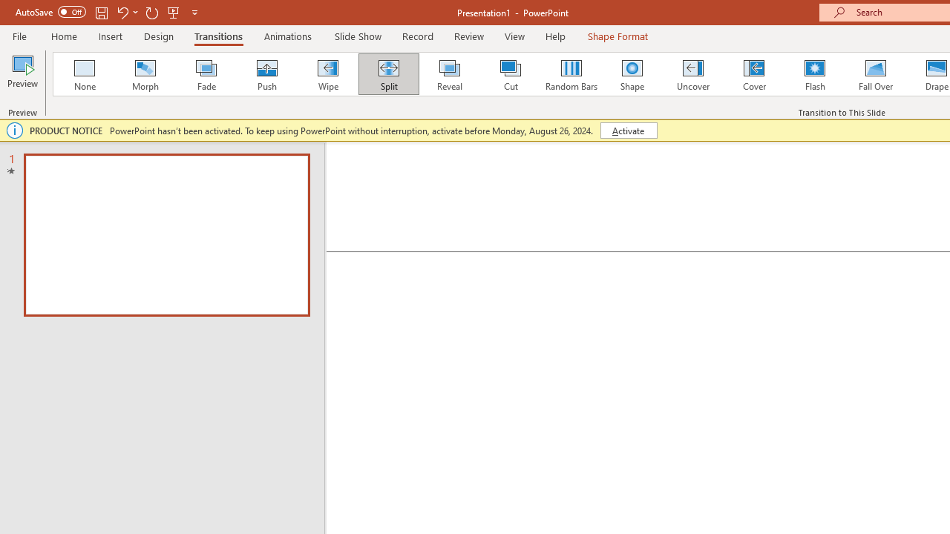  I want to click on Split, so click(388, 74).